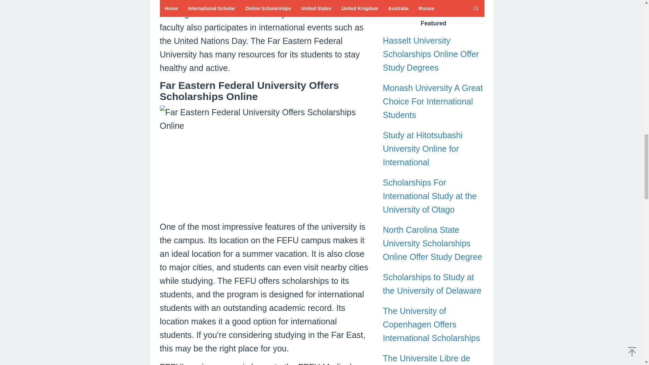  What do you see at coordinates (404, 211) in the screenshot?
I see `Contact Us` at bounding box center [404, 211].